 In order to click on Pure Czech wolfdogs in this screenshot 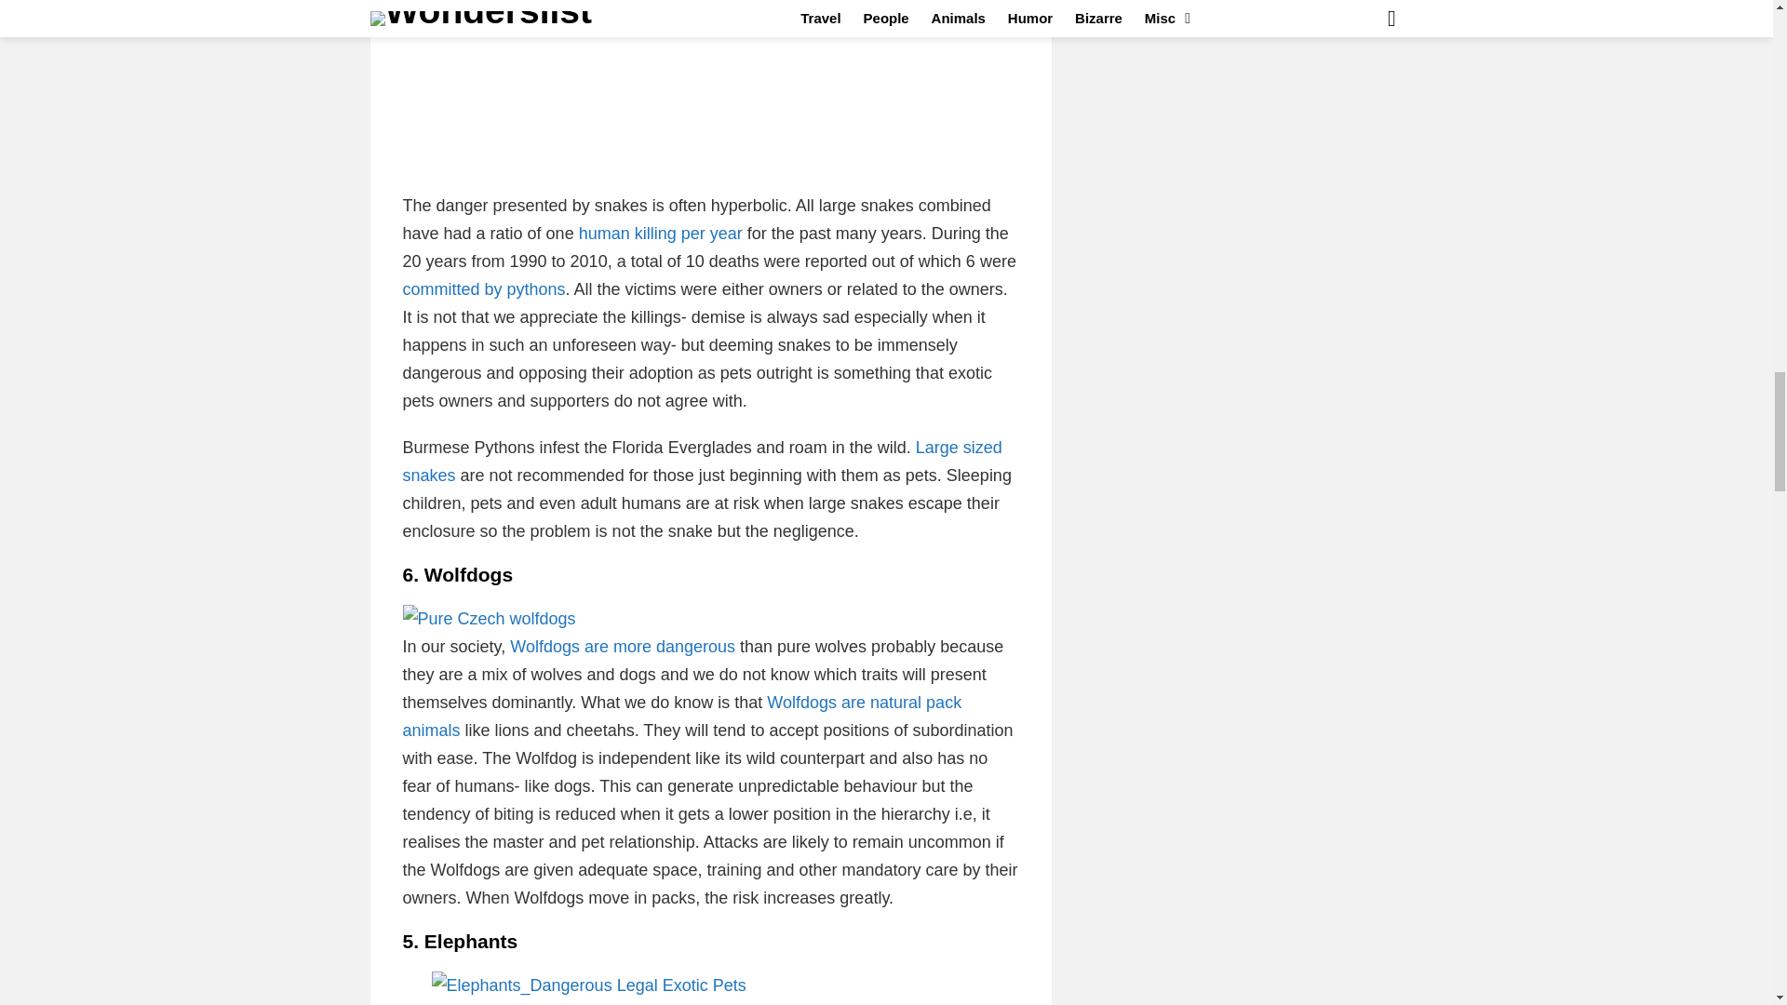, I will do `click(489, 619)`.